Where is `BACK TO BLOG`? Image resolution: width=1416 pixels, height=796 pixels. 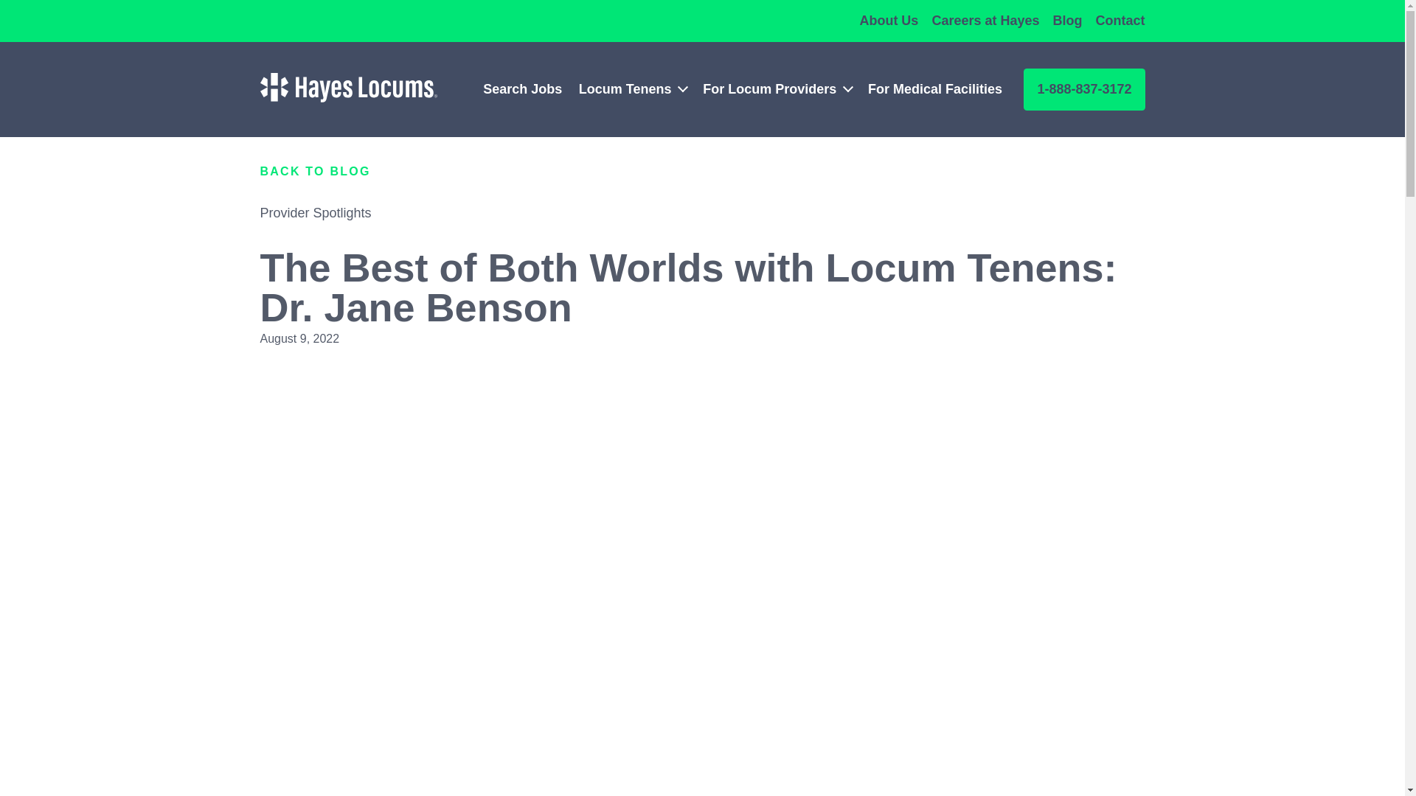
BACK TO BLOG is located at coordinates (314, 171).